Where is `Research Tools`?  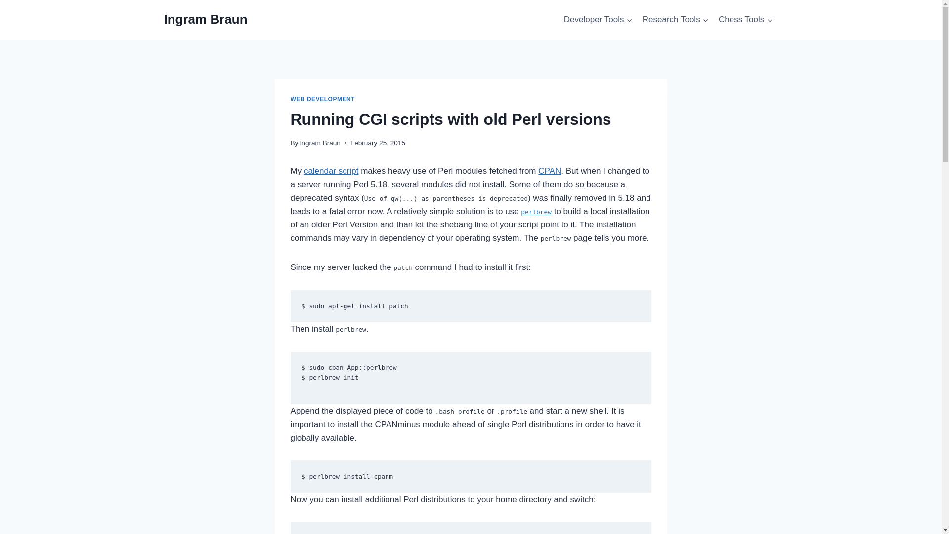 Research Tools is located at coordinates (675, 20).